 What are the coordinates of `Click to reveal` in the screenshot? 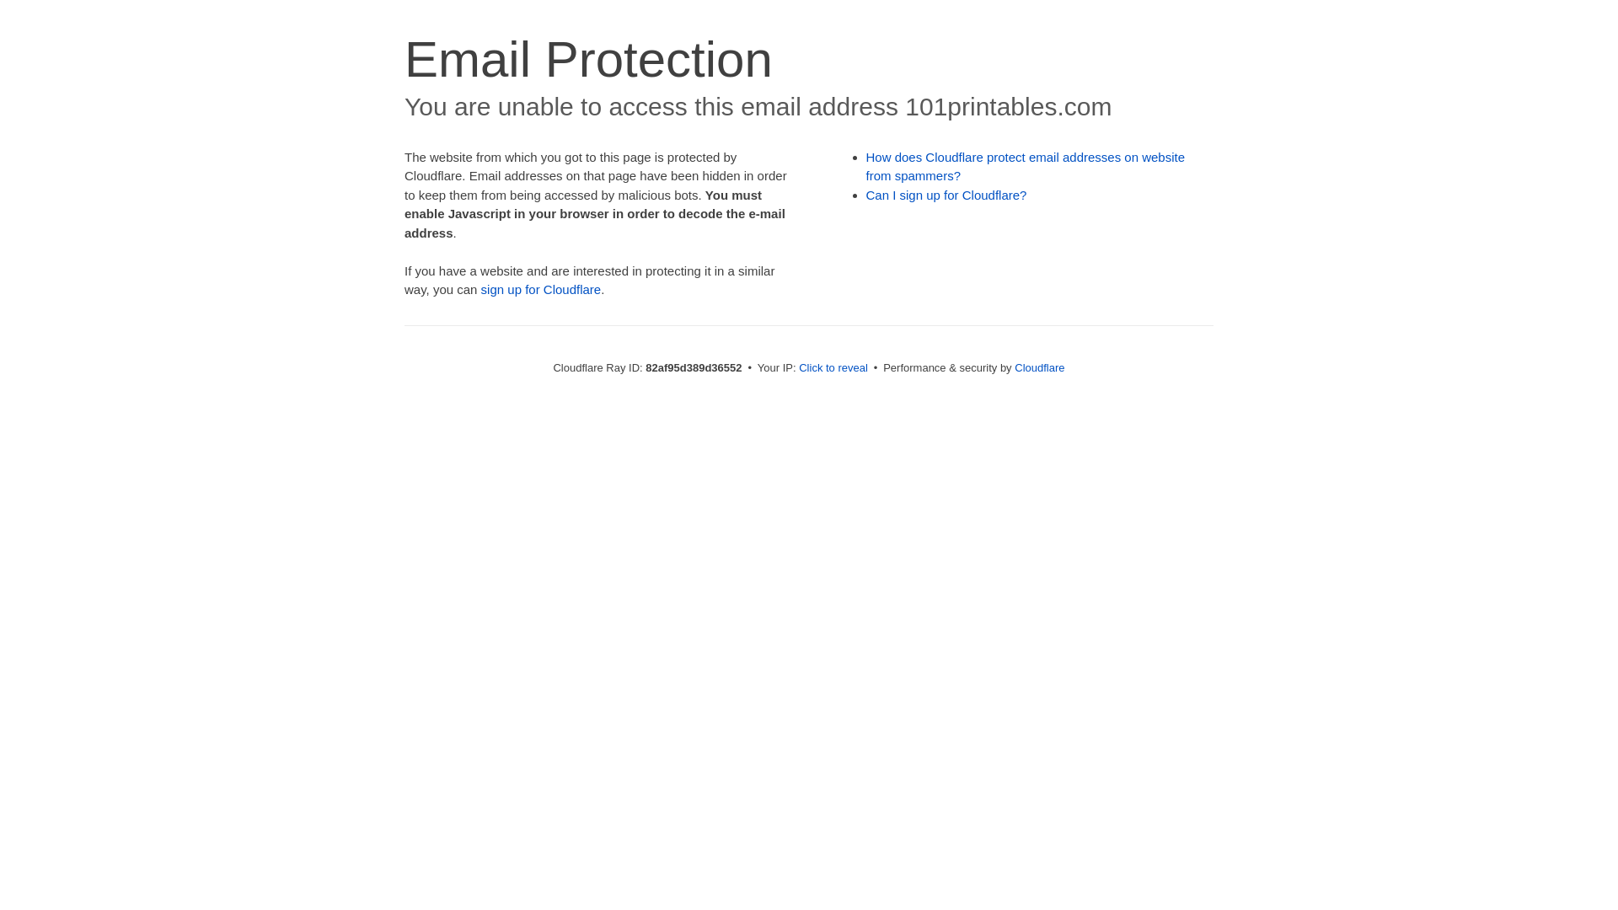 It's located at (833, 367).